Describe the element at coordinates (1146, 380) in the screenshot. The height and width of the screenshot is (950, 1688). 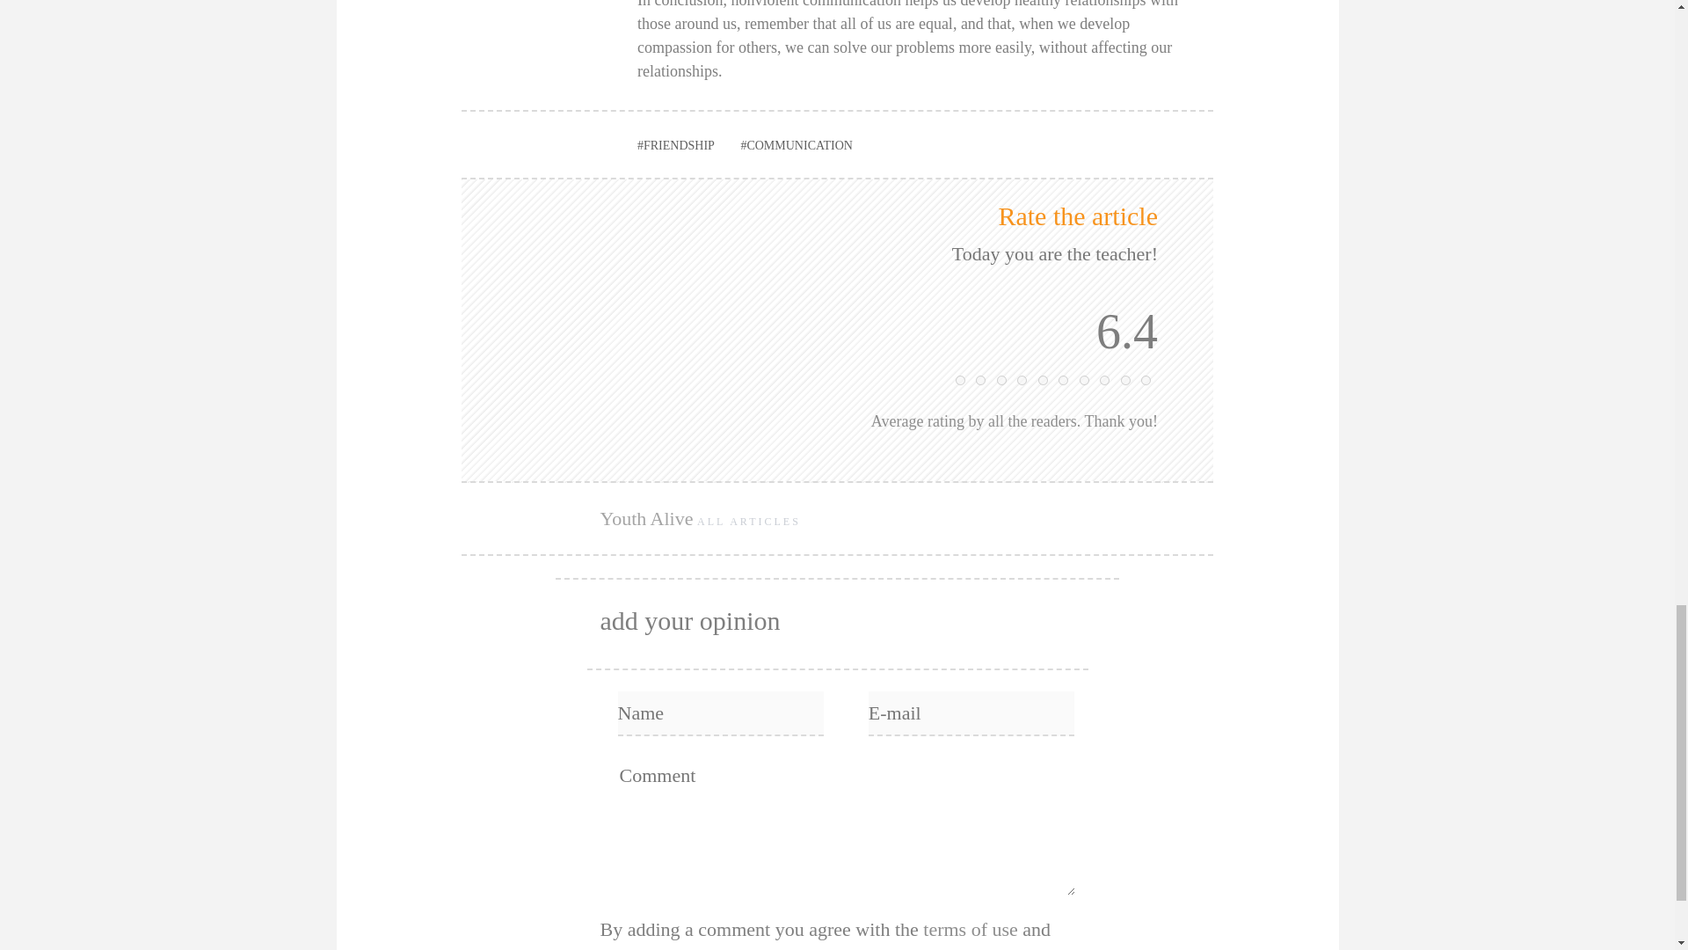
I see `10` at that location.